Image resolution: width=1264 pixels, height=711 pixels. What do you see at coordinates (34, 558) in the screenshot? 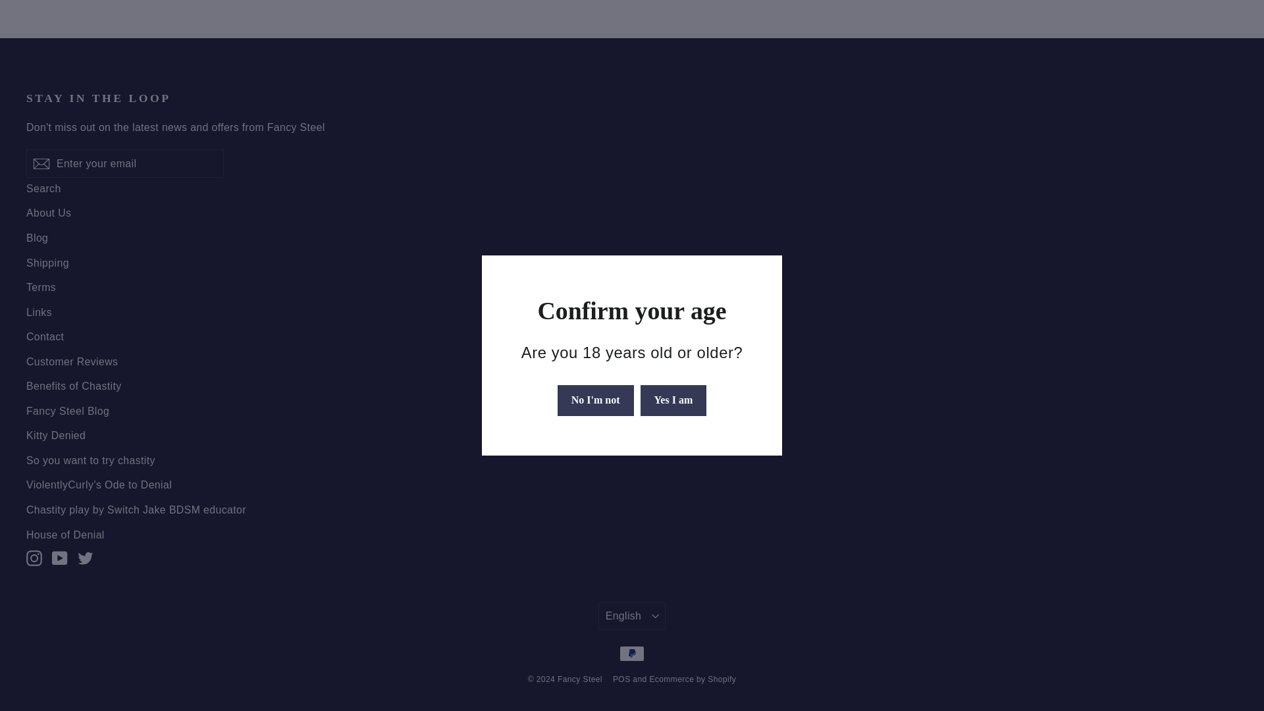
I see `instagram` at bounding box center [34, 558].